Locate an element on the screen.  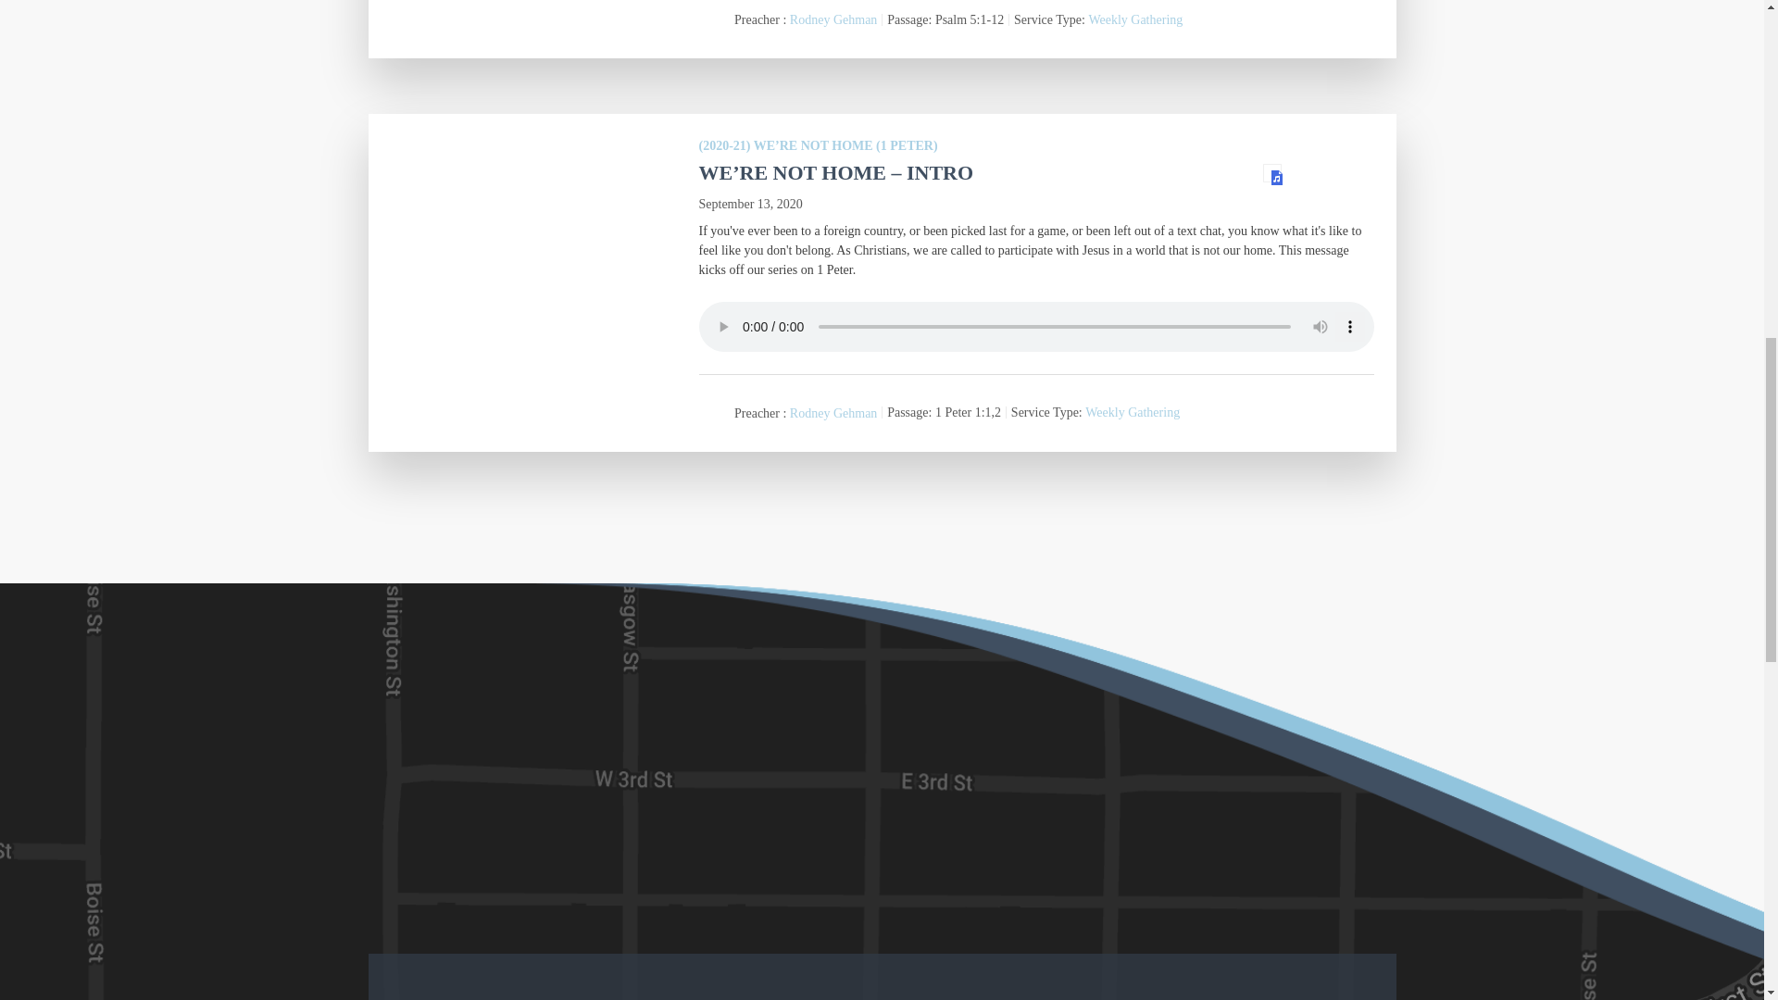
Rodney Gehman is located at coordinates (833, 413).